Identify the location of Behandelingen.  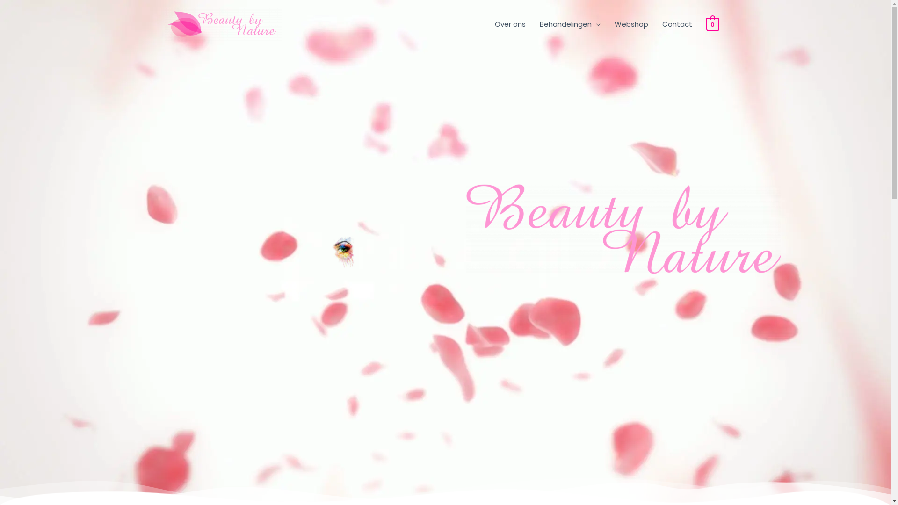
(570, 24).